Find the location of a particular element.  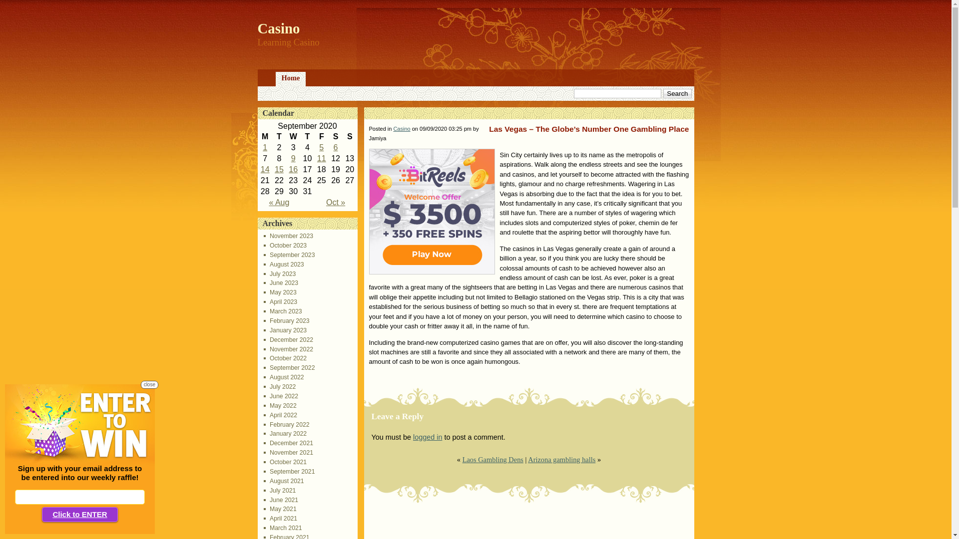

January 2023 is located at coordinates (285, 330).